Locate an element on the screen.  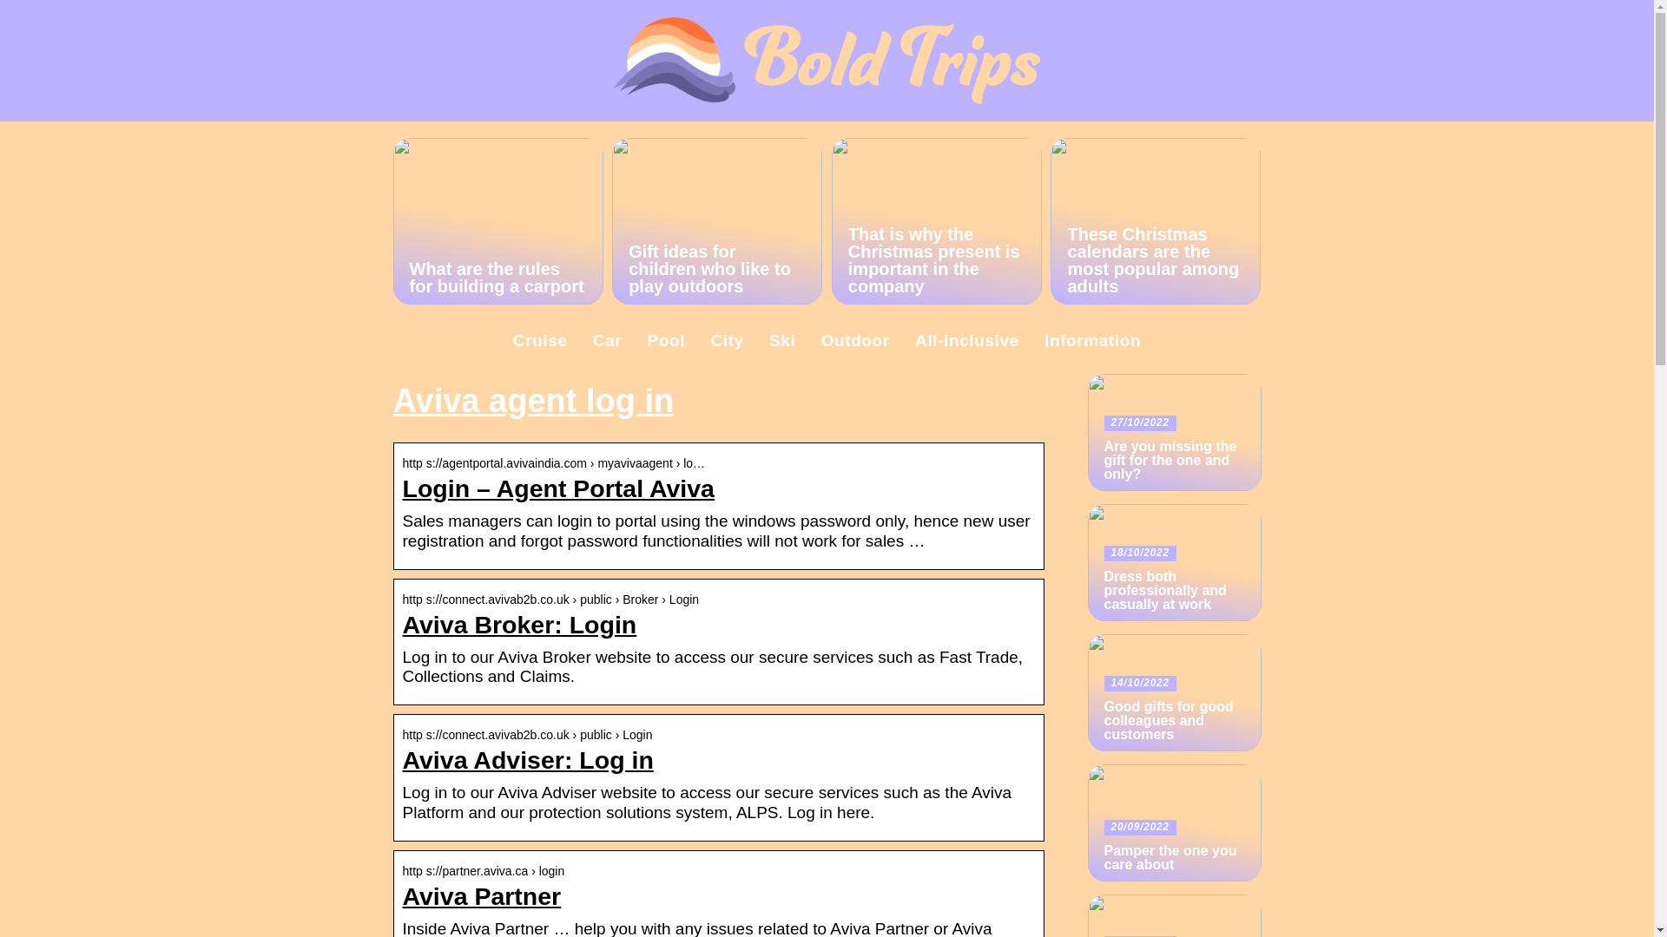
What are the rules for building a carport is located at coordinates (497, 220).